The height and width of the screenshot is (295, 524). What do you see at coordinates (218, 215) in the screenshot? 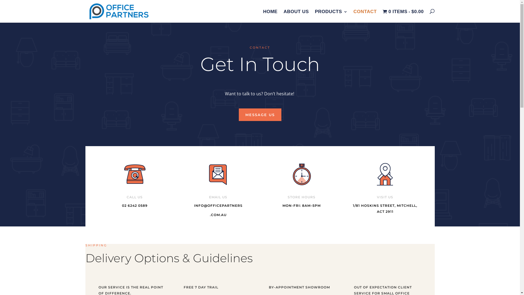
I see `.COM.AU` at bounding box center [218, 215].